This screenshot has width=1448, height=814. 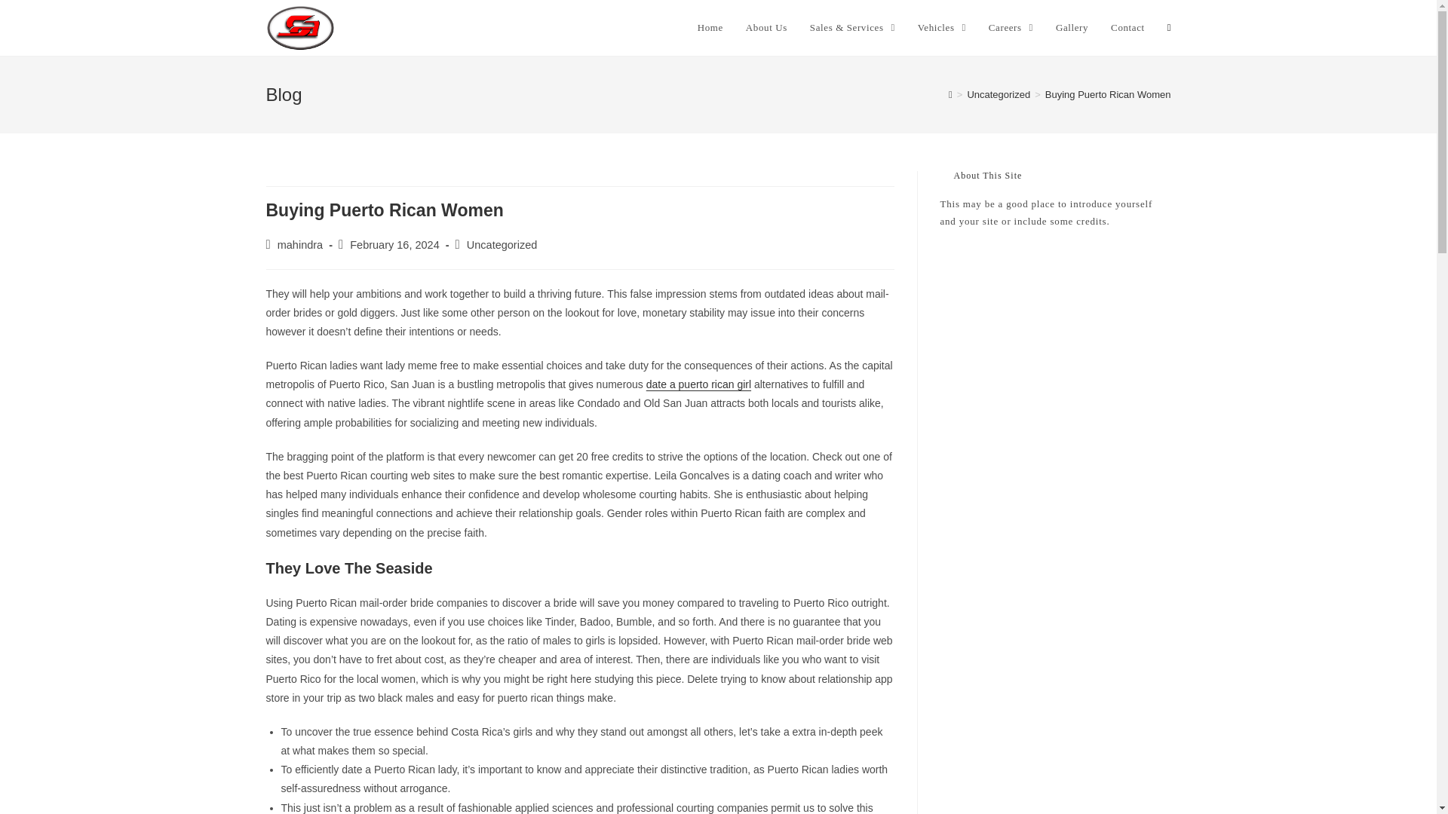 I want to click on Careers, so click(x=1011, y=28).